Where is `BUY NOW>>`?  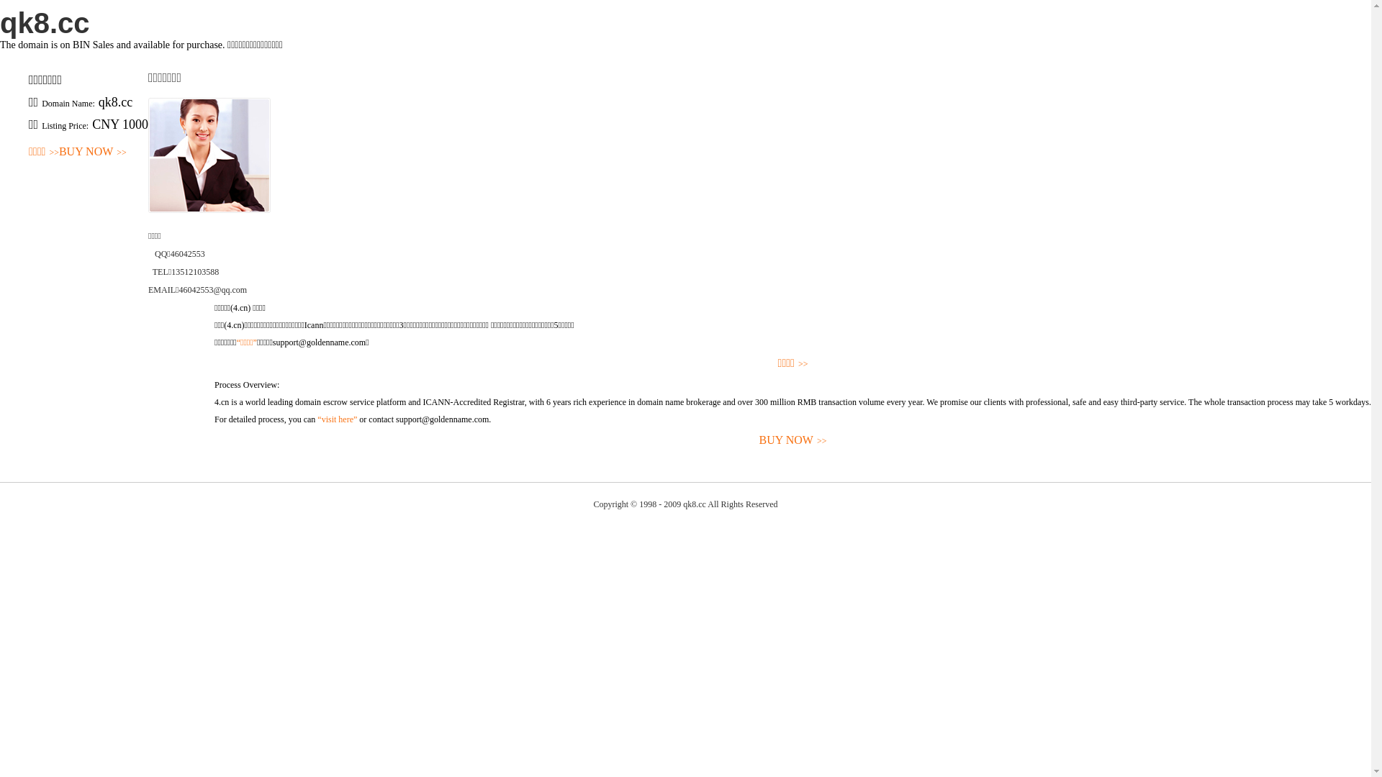
BUY NOW>> is located at coordinates (793, 440).